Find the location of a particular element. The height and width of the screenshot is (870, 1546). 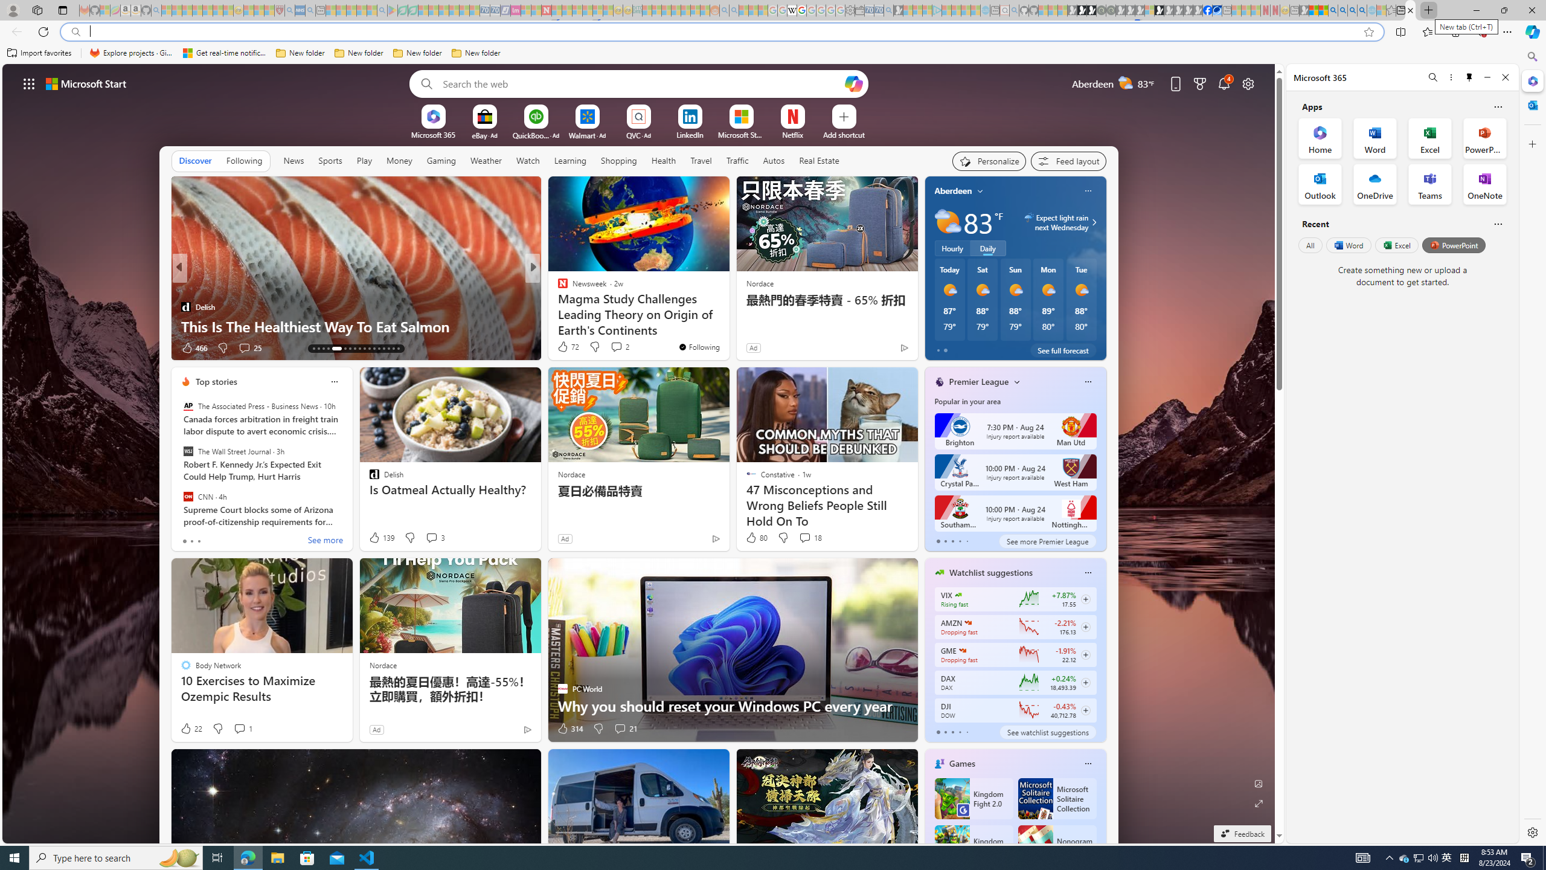

Microsoft Solitaire Collection is located at coordinates (1057, 799).